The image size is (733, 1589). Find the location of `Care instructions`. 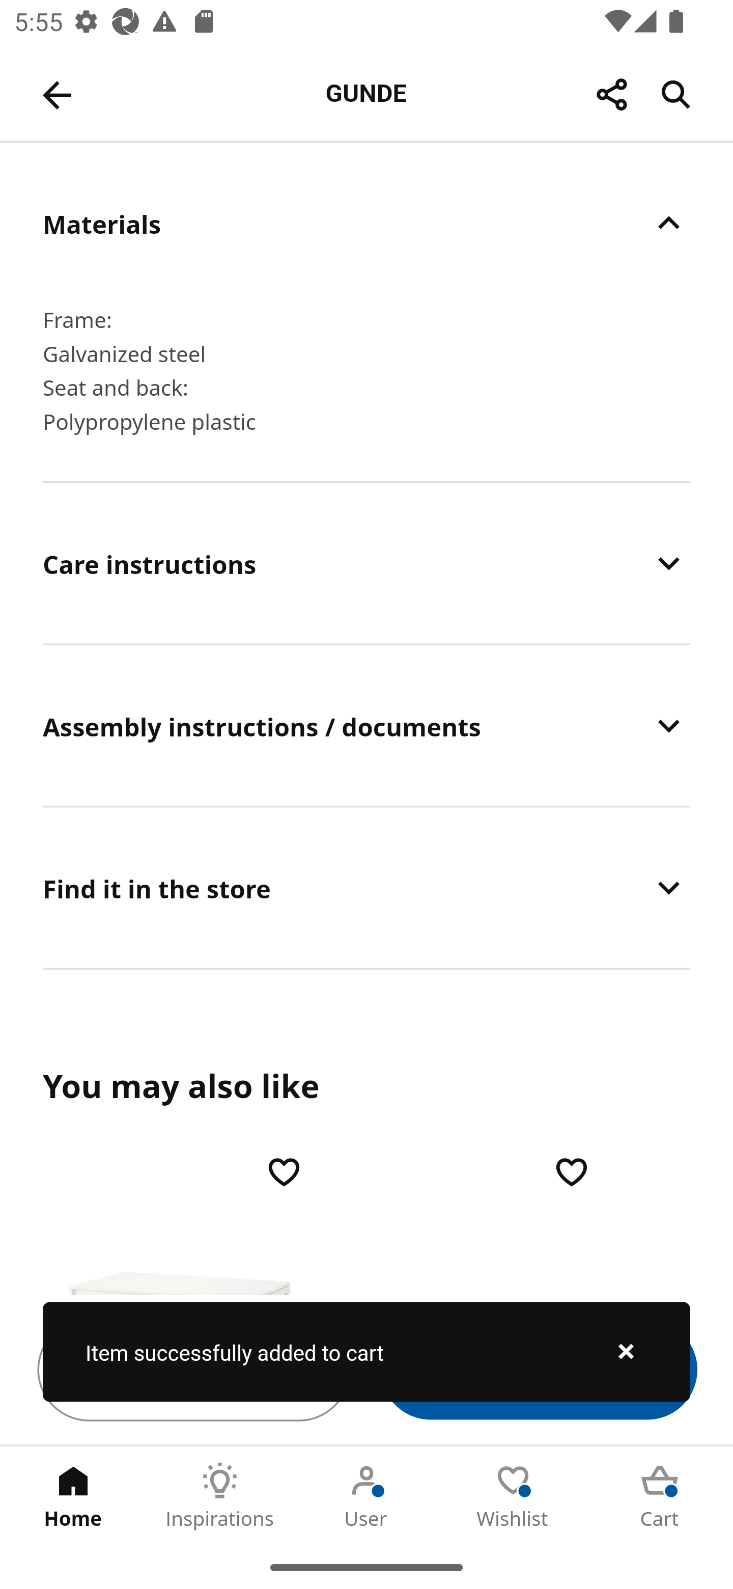

Care instructions is located at coordinates (366, 563).